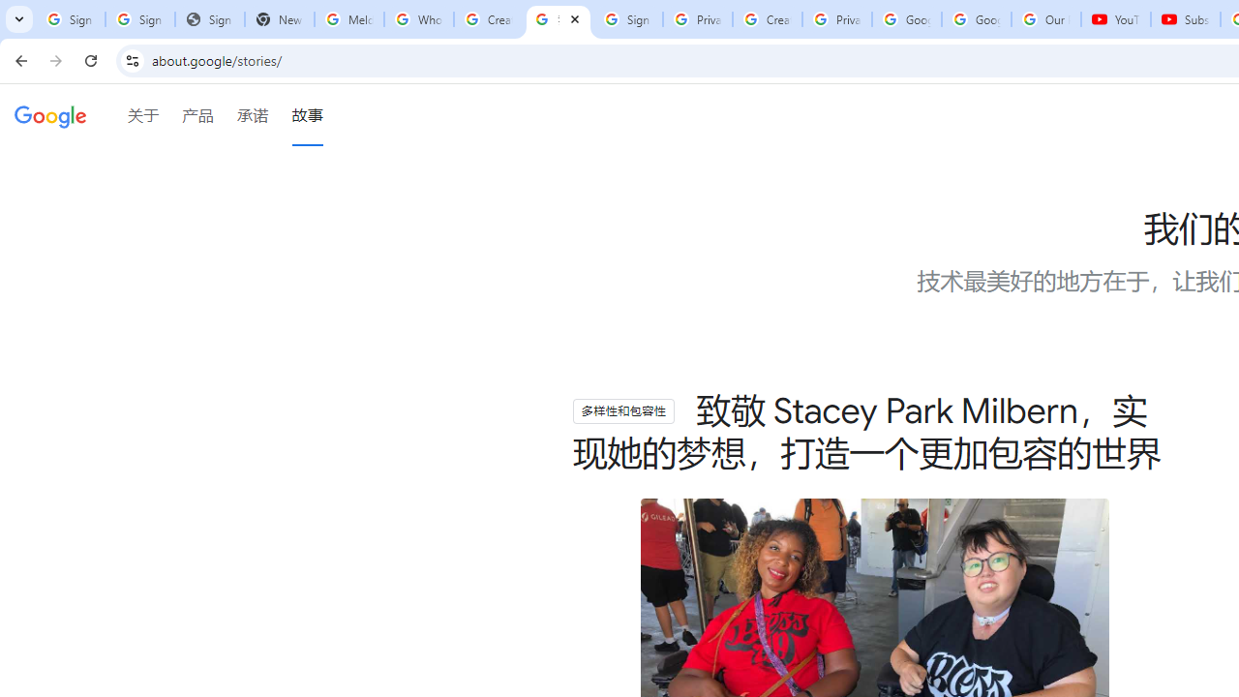 This screenshot has width=1239, height=697. I want to click on Sign In - USA TODAY, so click(209, 19).